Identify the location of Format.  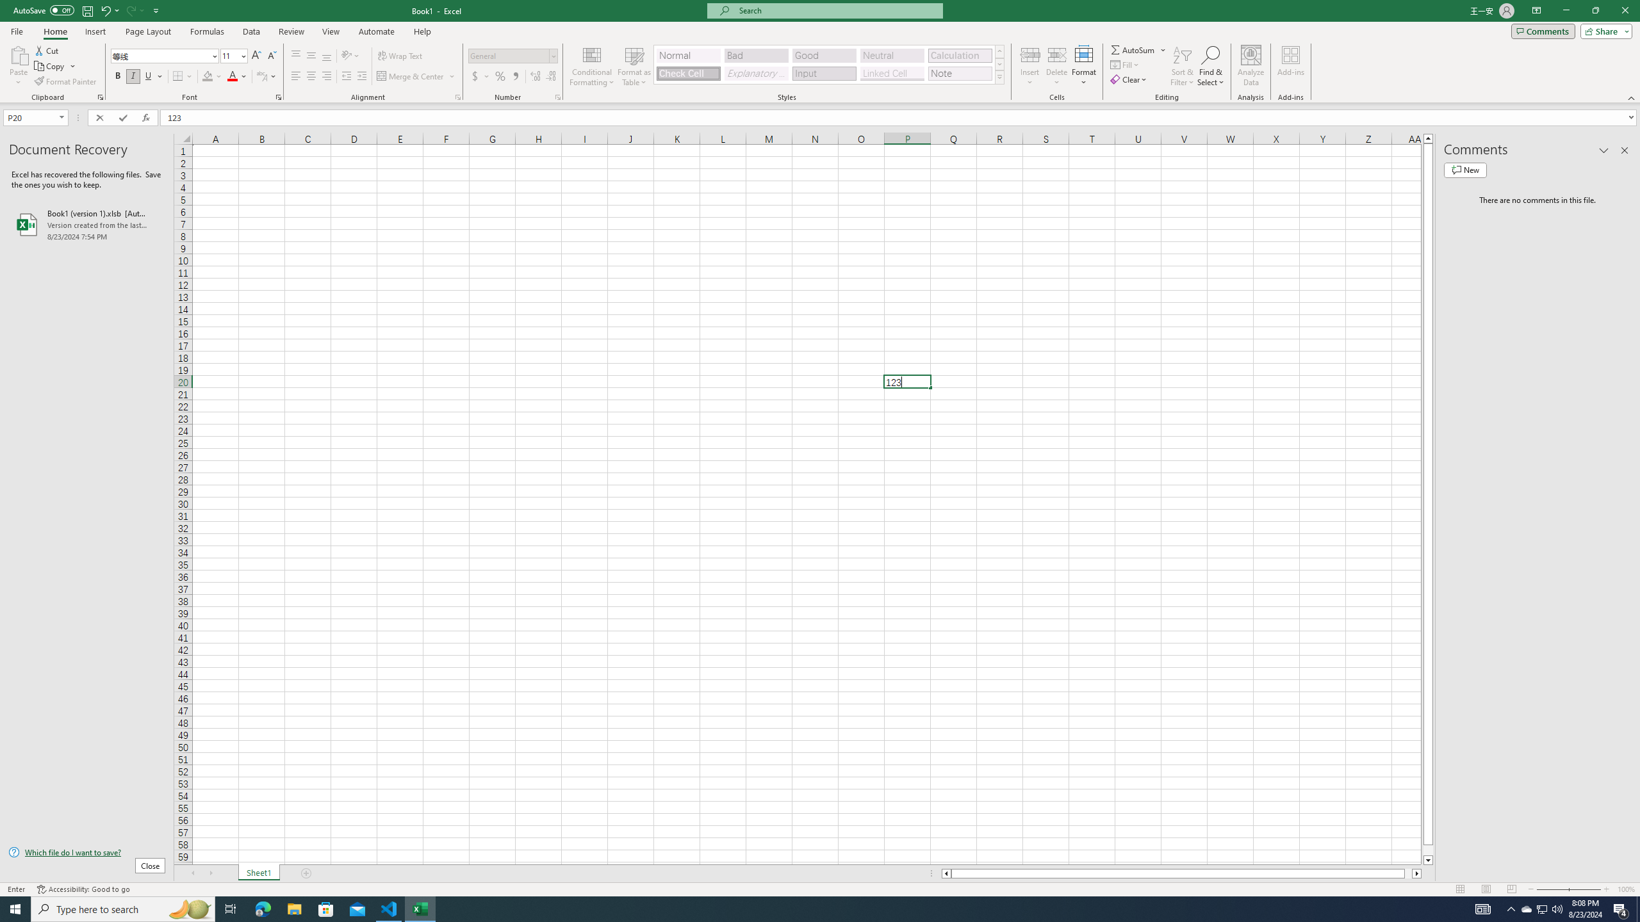
(1085, 66).